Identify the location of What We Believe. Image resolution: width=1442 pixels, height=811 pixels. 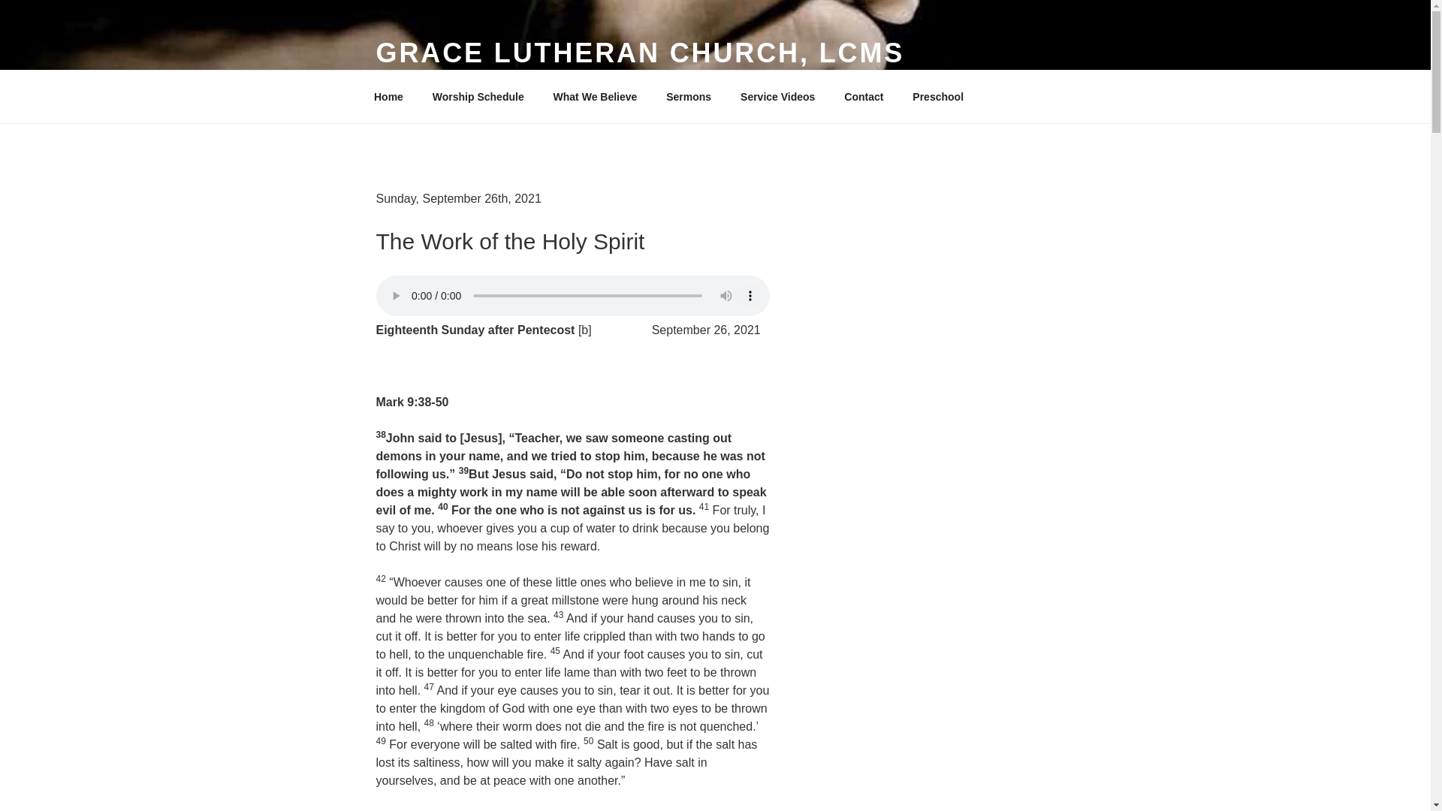
(595, 96).